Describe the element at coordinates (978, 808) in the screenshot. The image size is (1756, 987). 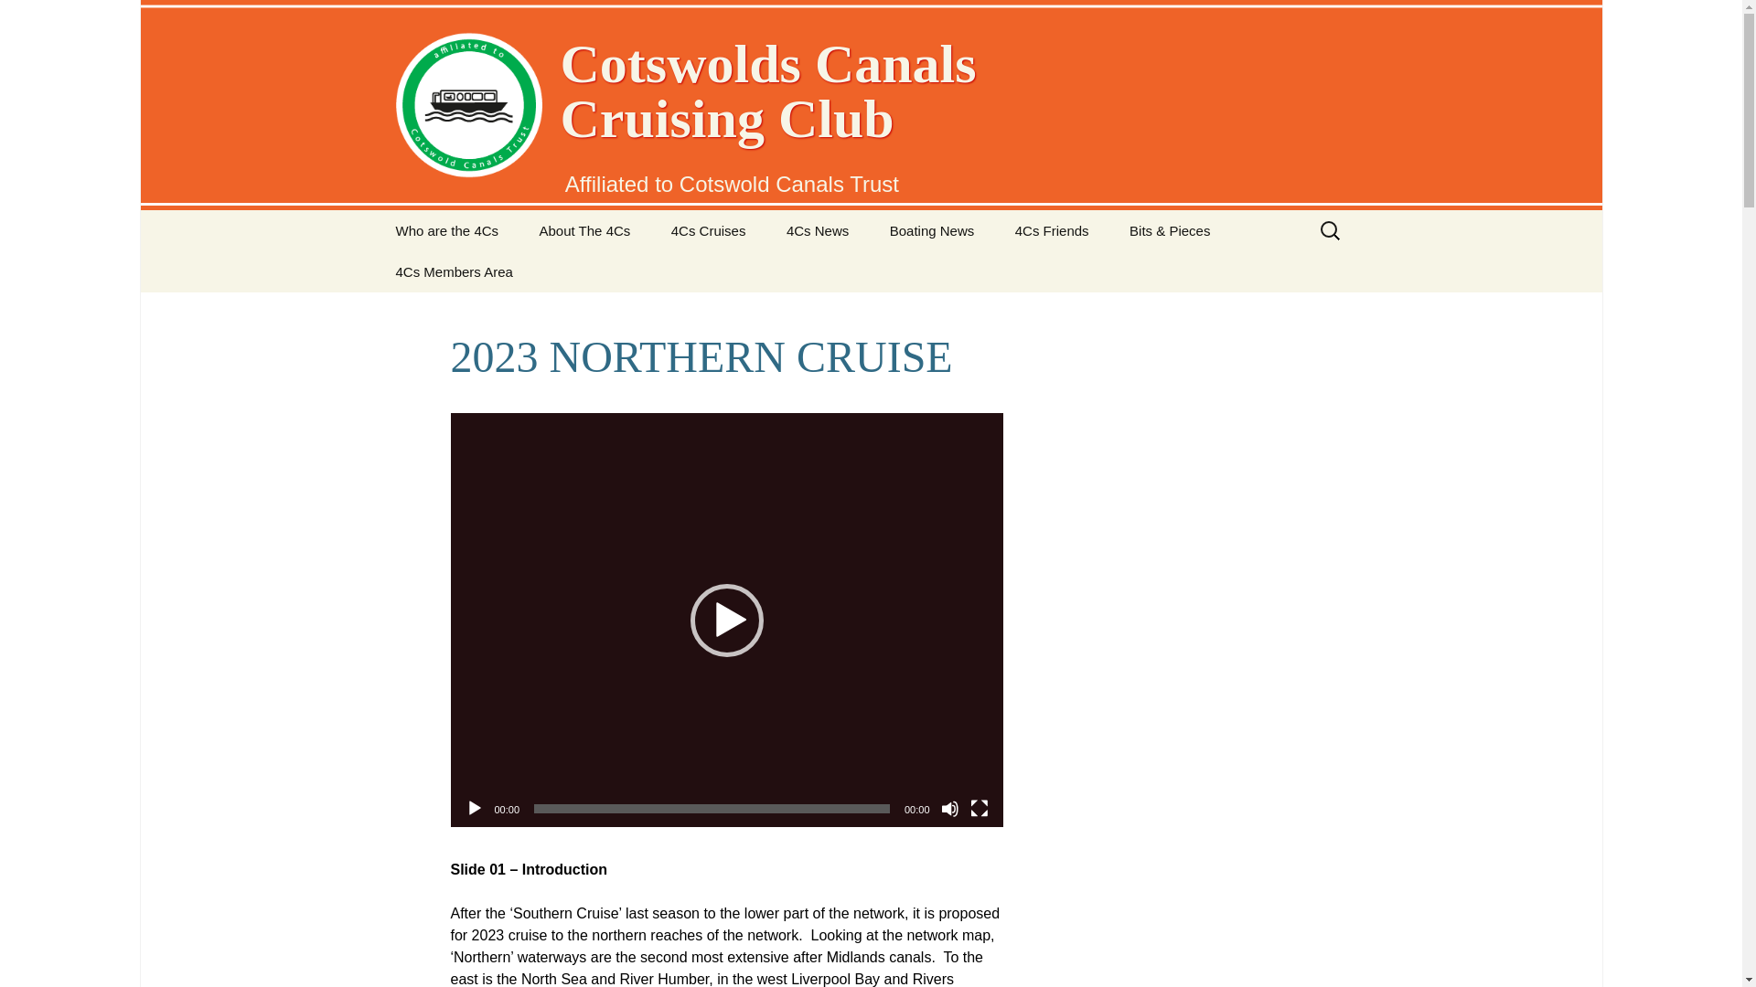
I see `Fullscreen` at that location.